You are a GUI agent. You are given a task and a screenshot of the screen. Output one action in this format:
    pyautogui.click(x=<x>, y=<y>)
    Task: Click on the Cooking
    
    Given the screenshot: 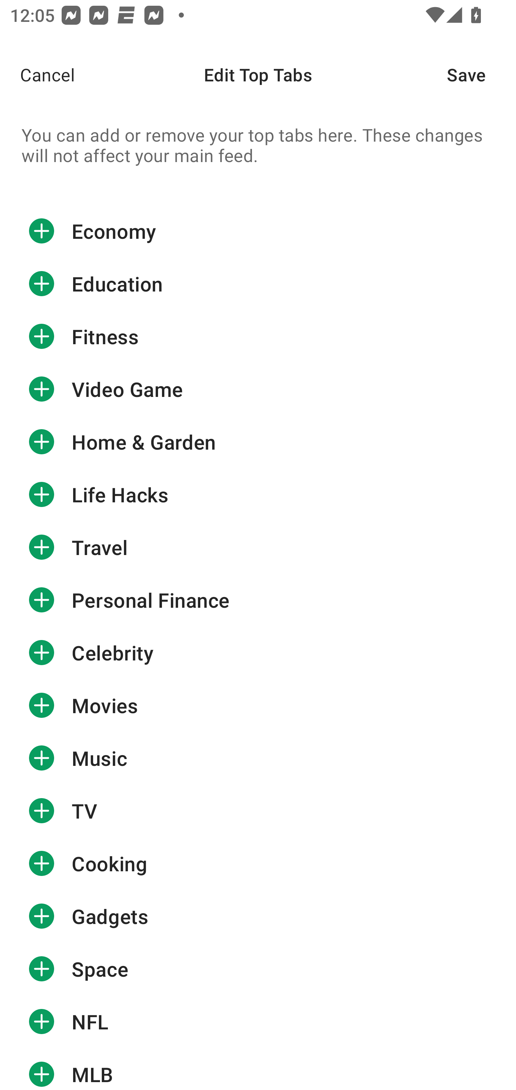 What is the action you would take?
    pyautogui.click(x=258, y=863)
    